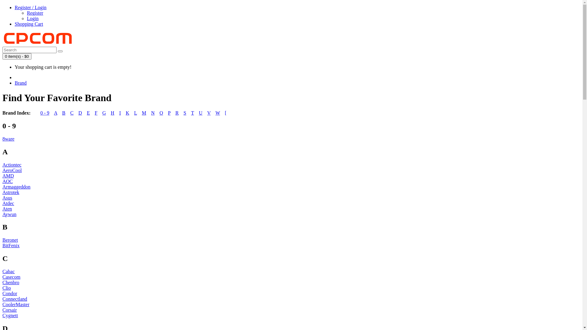 This screenshot has height=330, width=587. Describe the element at coordinates (209, 113) in the screenshot. I see `V` at that location.